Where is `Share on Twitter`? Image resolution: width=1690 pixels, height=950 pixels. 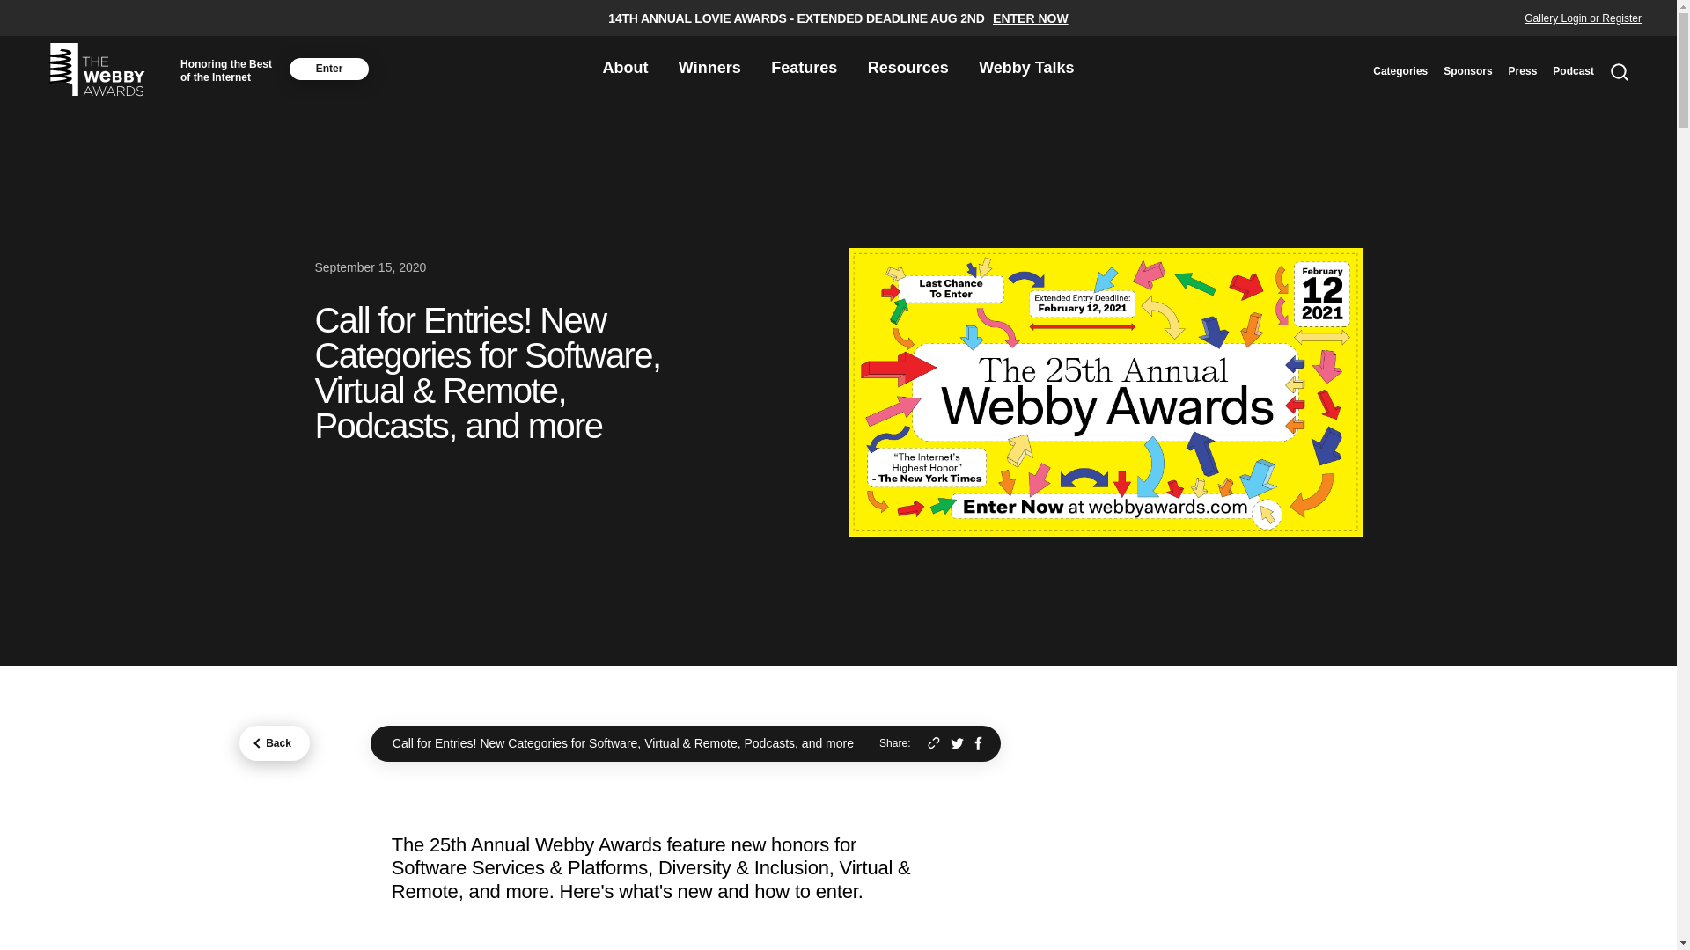 Share on Twitter is located at coordinates (956, 744).